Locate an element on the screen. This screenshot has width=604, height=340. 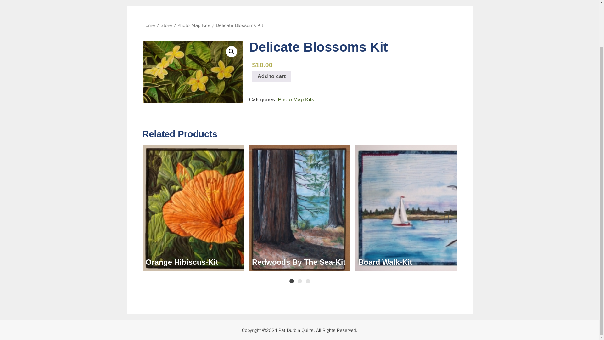
Orange Hibiscus-Kit is located at coordinates (193, 262).